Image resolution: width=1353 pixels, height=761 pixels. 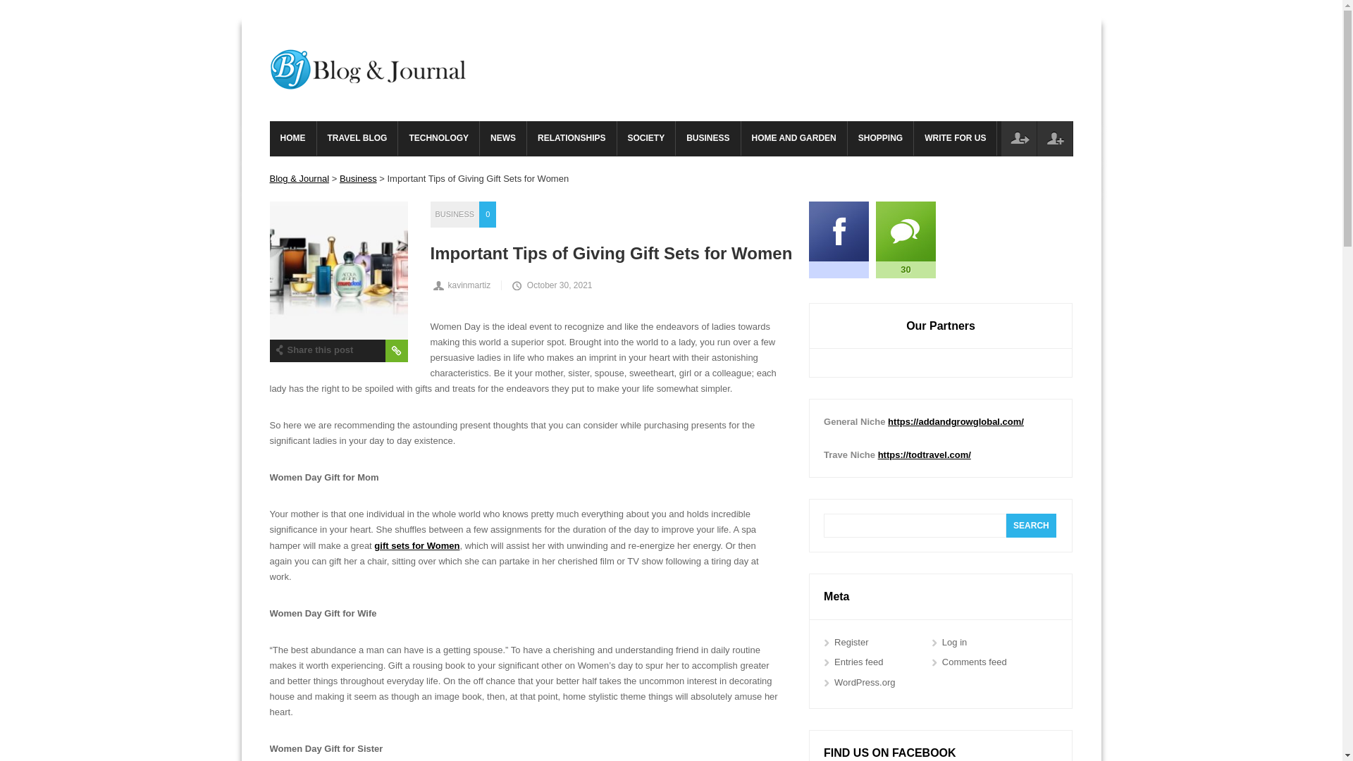 I want to click on BUSINESS, so click(x=455, y=214).